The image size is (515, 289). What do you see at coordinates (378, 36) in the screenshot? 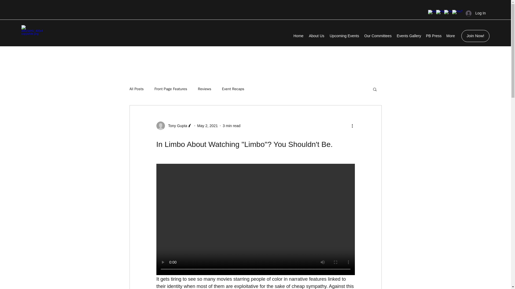
I see `Our Committees` at bounding box center [378, 36].